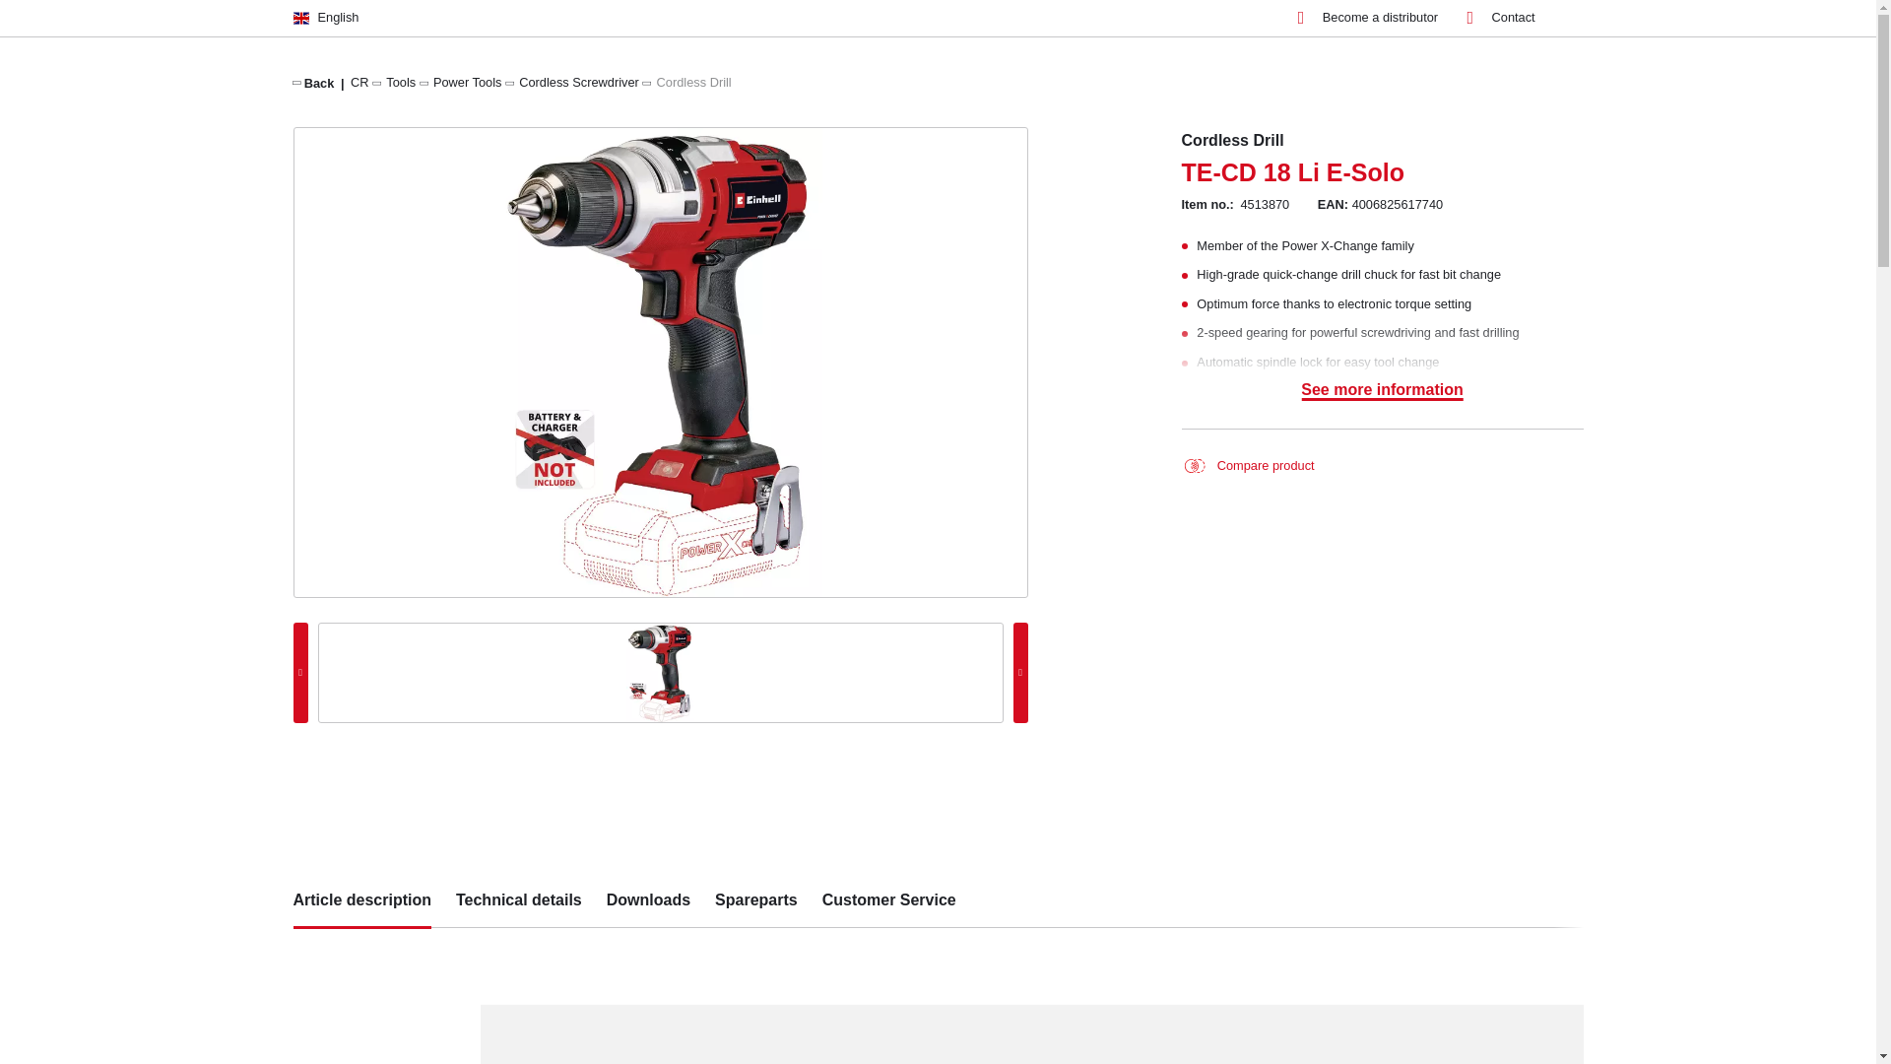  I want to click on CR, so click(359, 81).